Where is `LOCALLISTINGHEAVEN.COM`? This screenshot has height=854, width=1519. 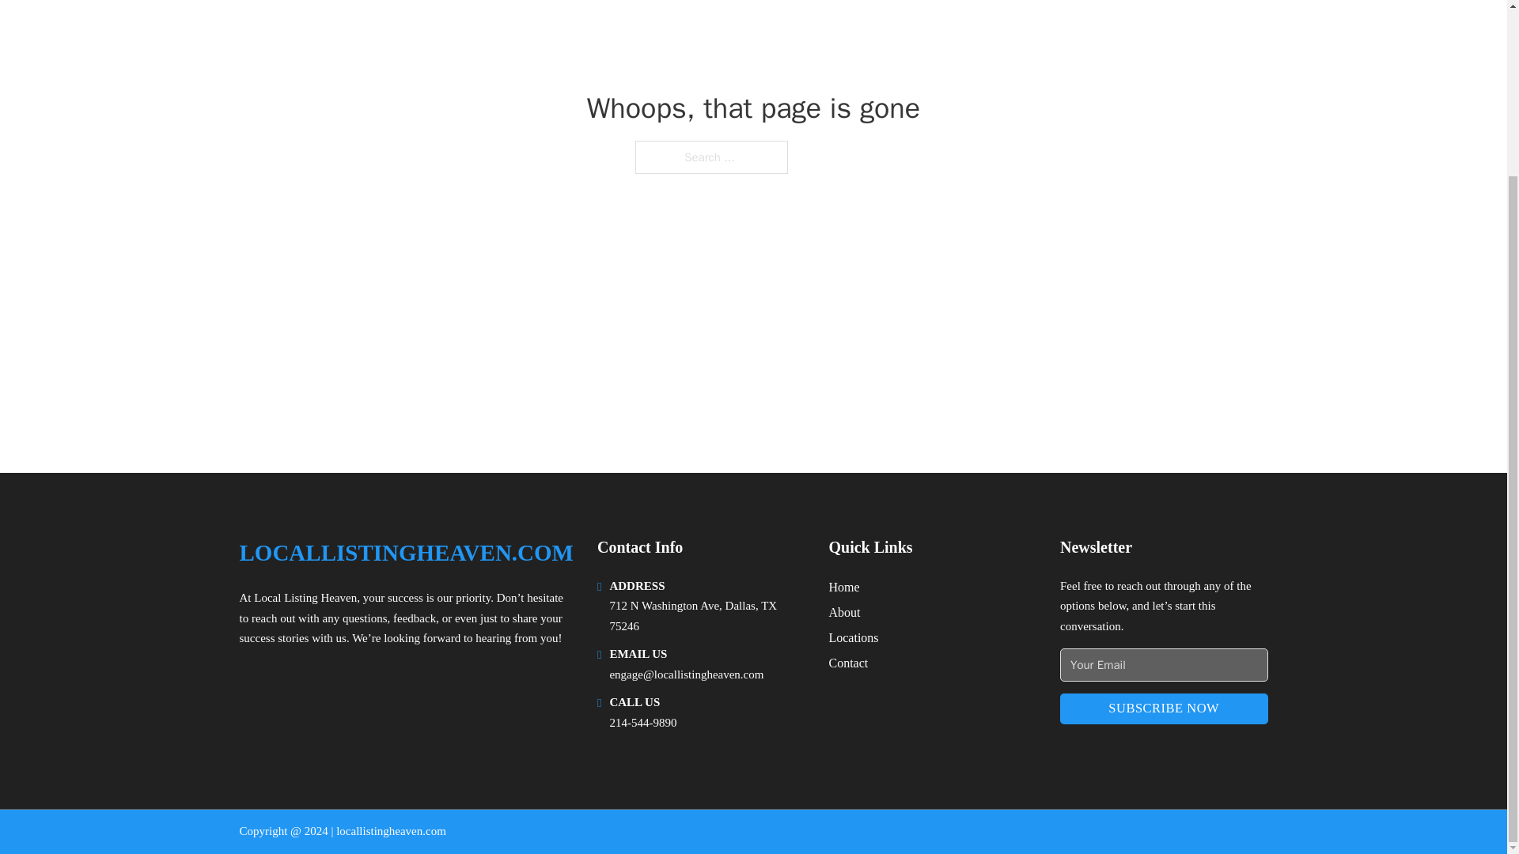 LOCALLISTINGHEAVEN.COM is located at coordinates (405, 553).